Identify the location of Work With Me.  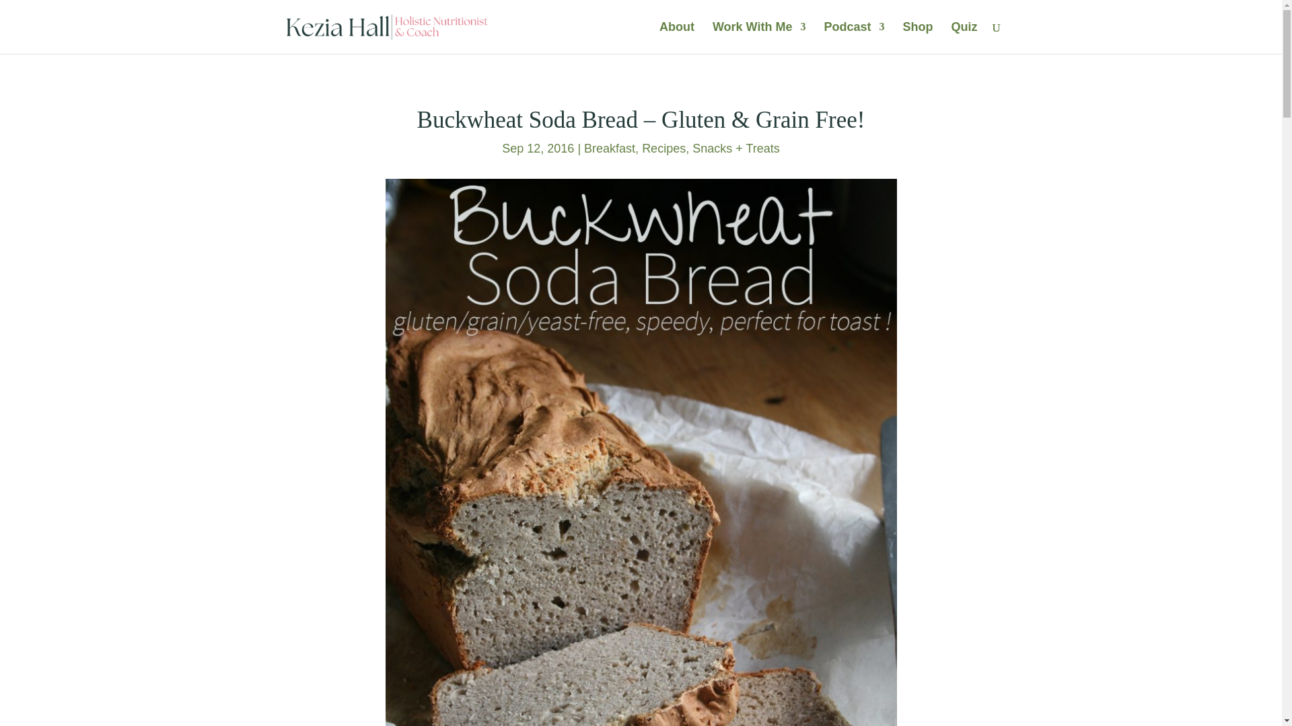
(759, 38).